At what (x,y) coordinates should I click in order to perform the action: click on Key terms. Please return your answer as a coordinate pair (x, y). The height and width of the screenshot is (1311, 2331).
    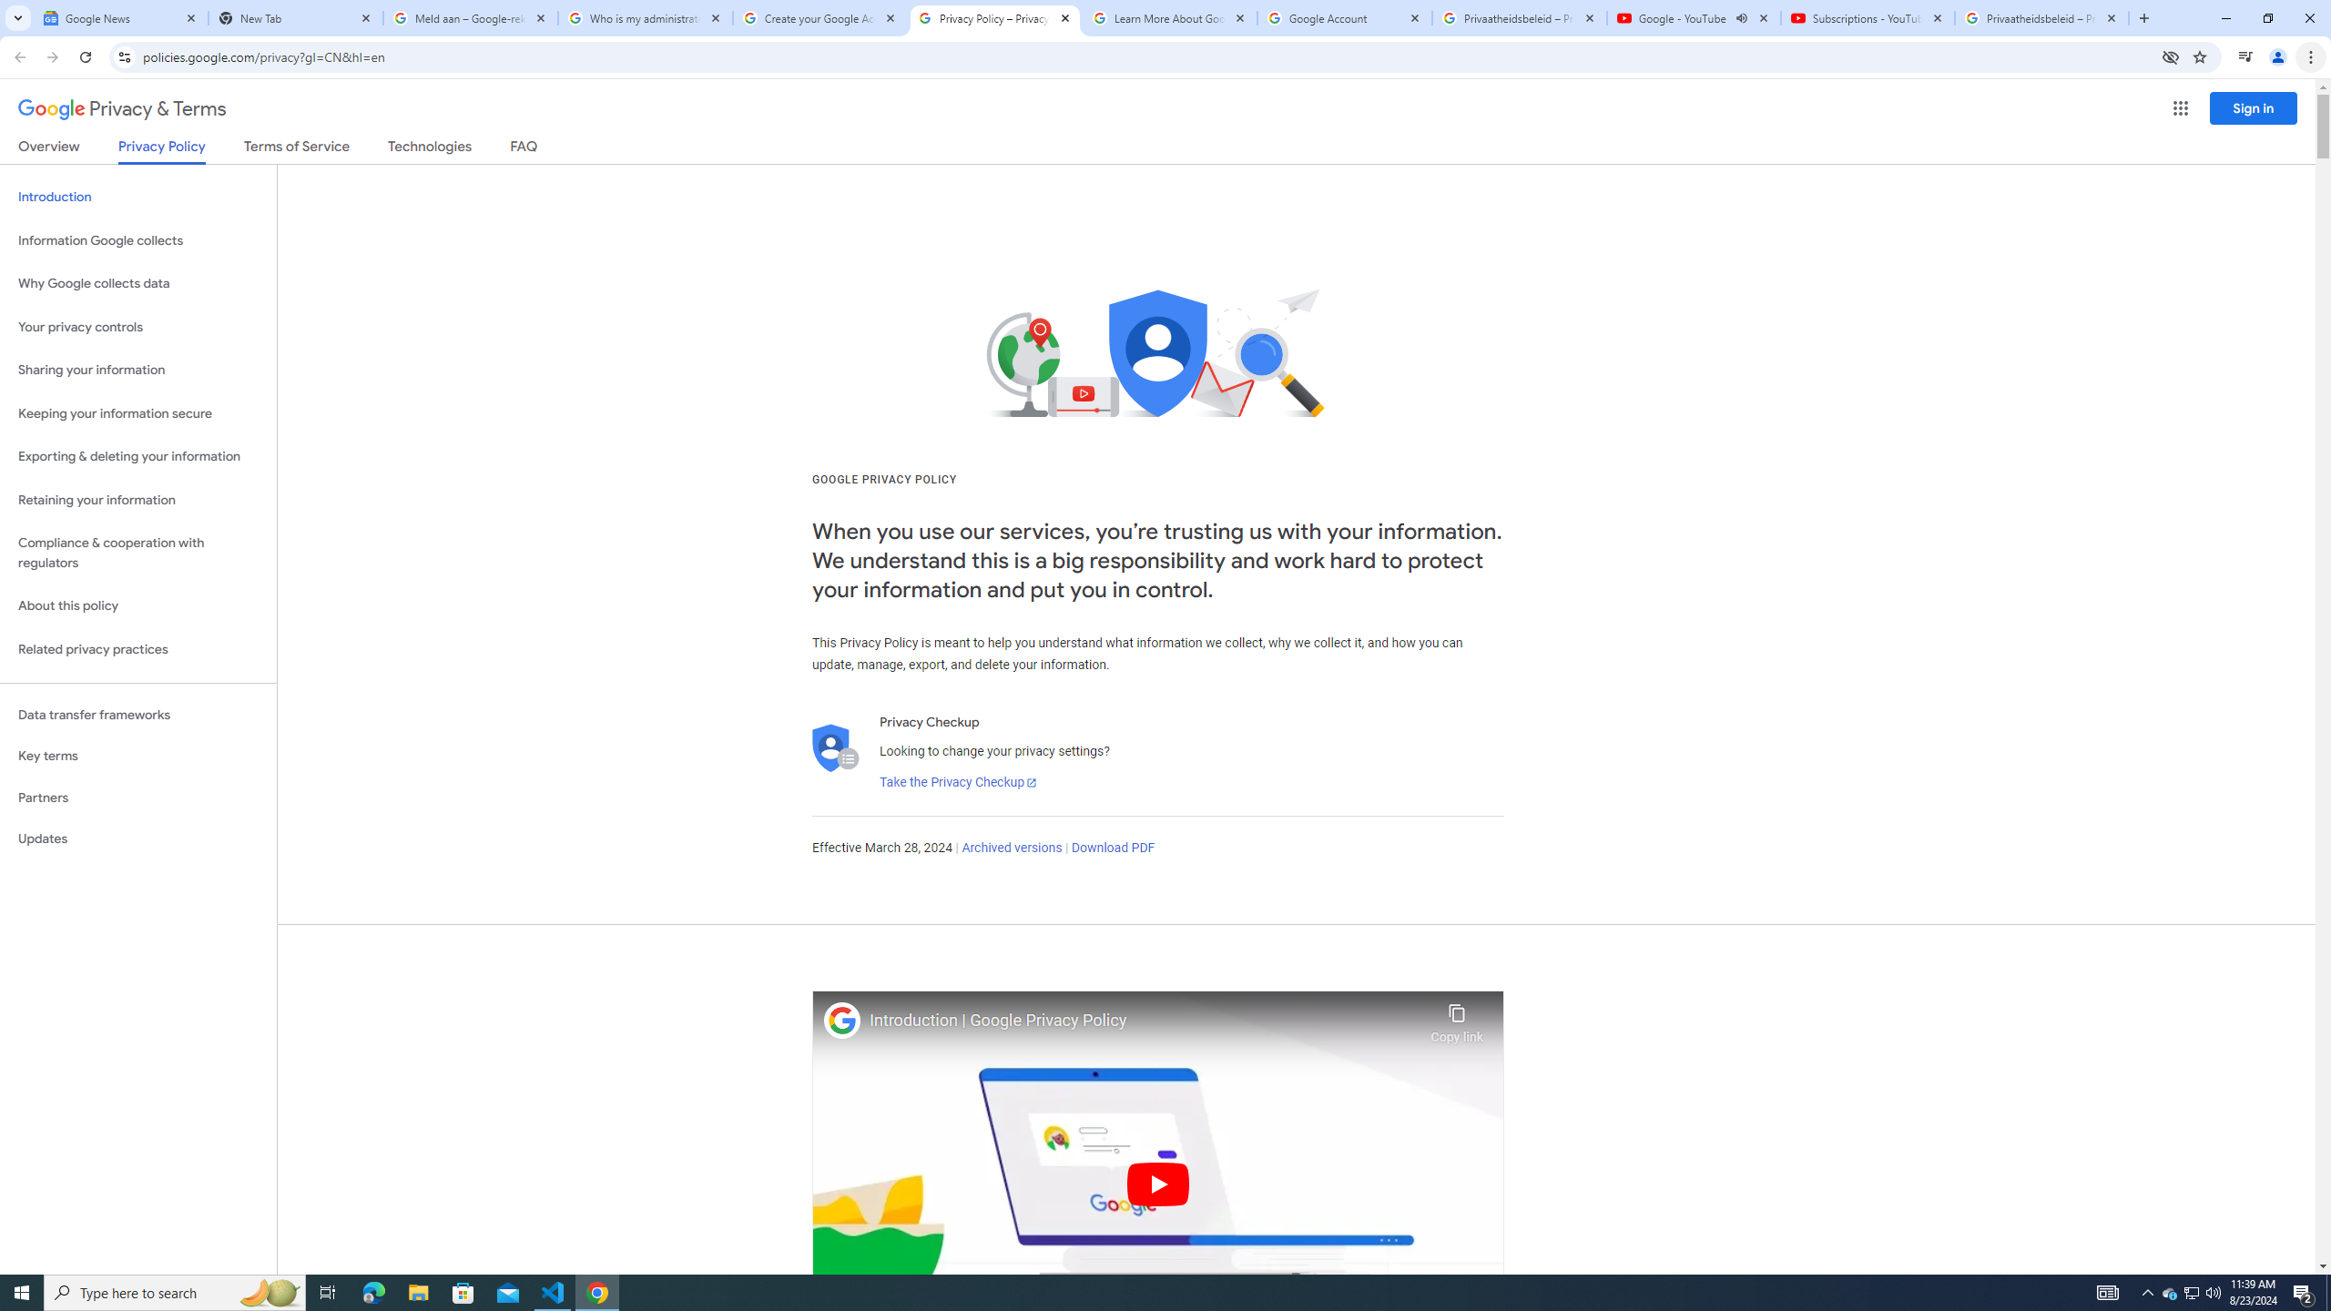
    Looking at the image, I should click on (138, 756).